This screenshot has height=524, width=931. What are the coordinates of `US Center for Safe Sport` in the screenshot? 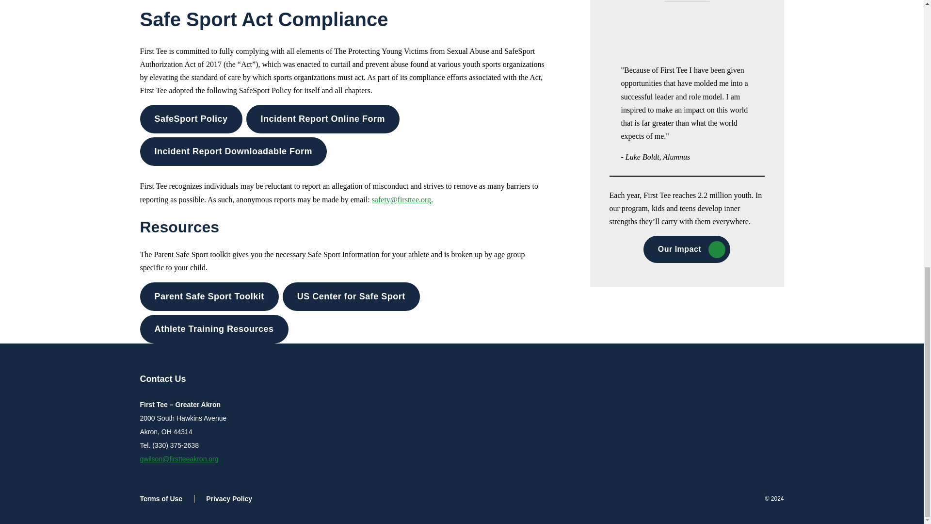 It's located at (351, 297).